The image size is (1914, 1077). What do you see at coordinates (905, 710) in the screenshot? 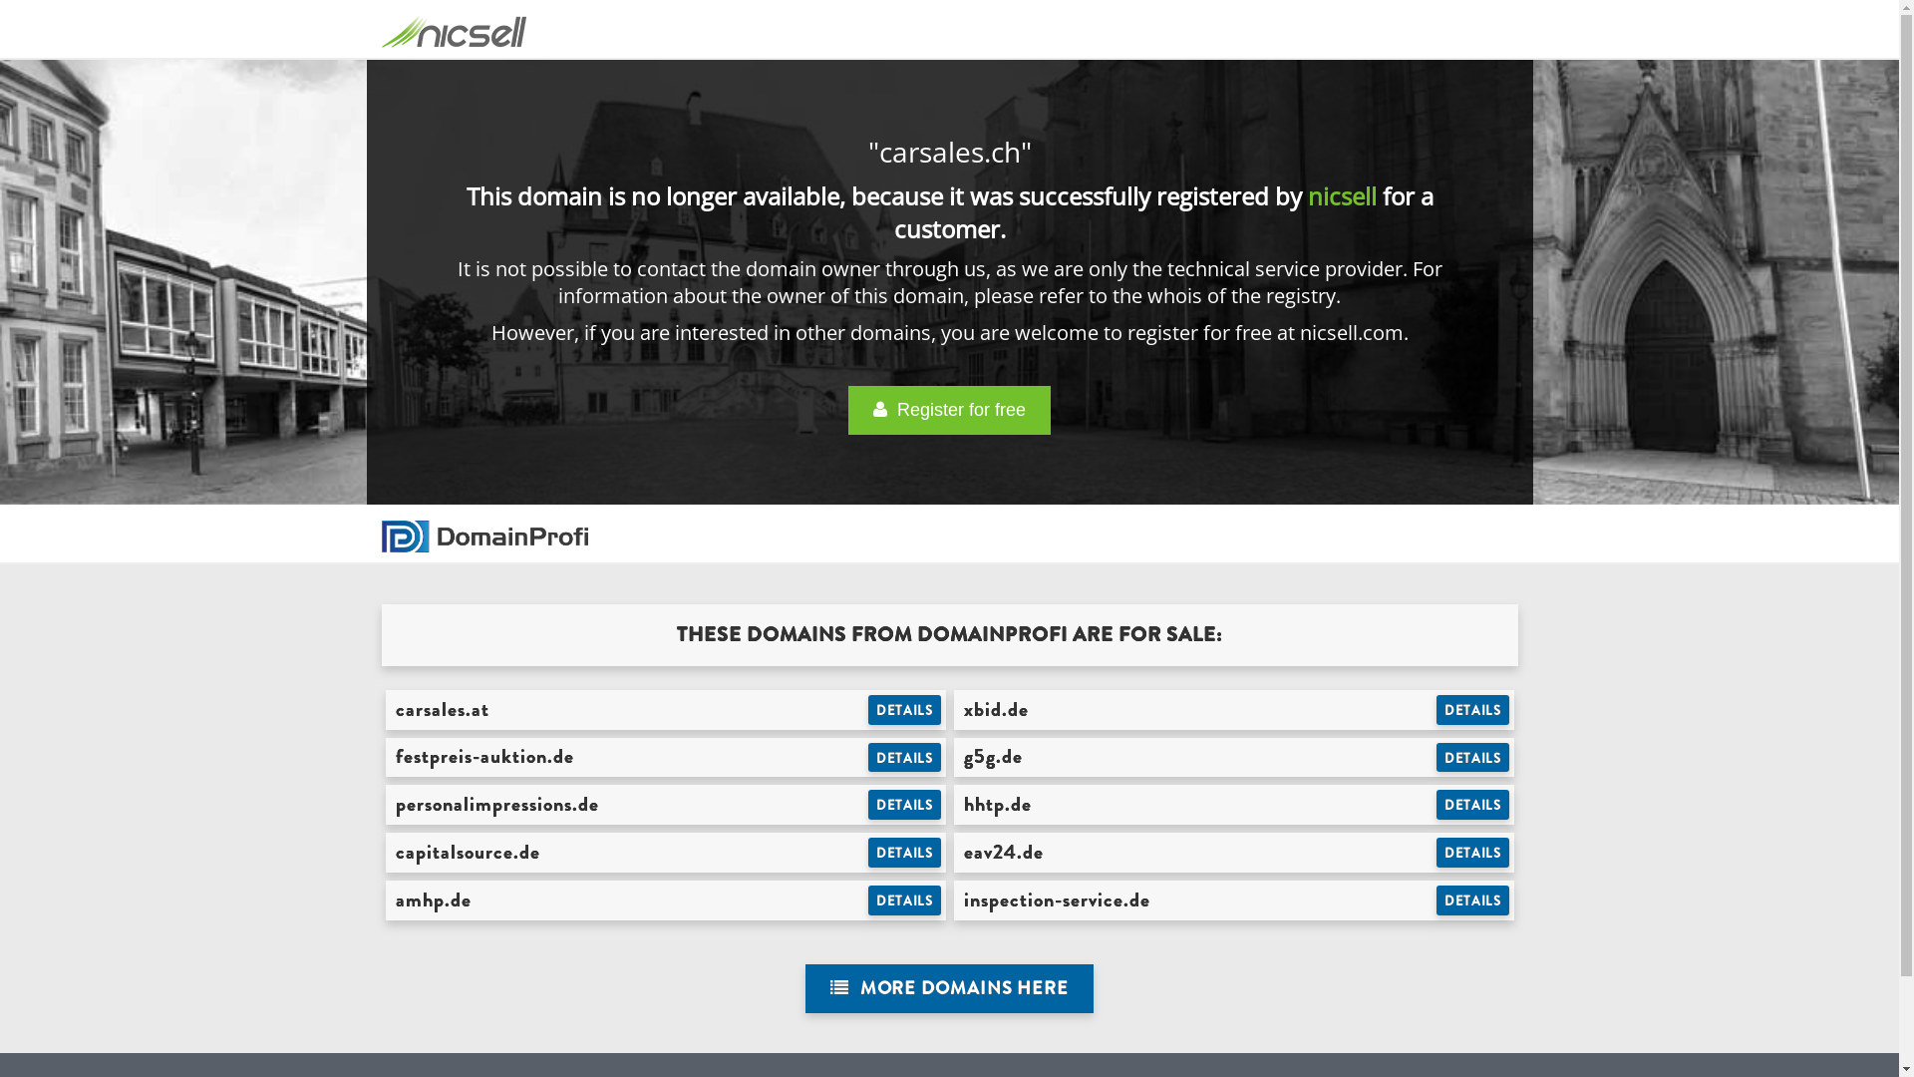
I see `DETAILS` at bounding box center [905, 710].